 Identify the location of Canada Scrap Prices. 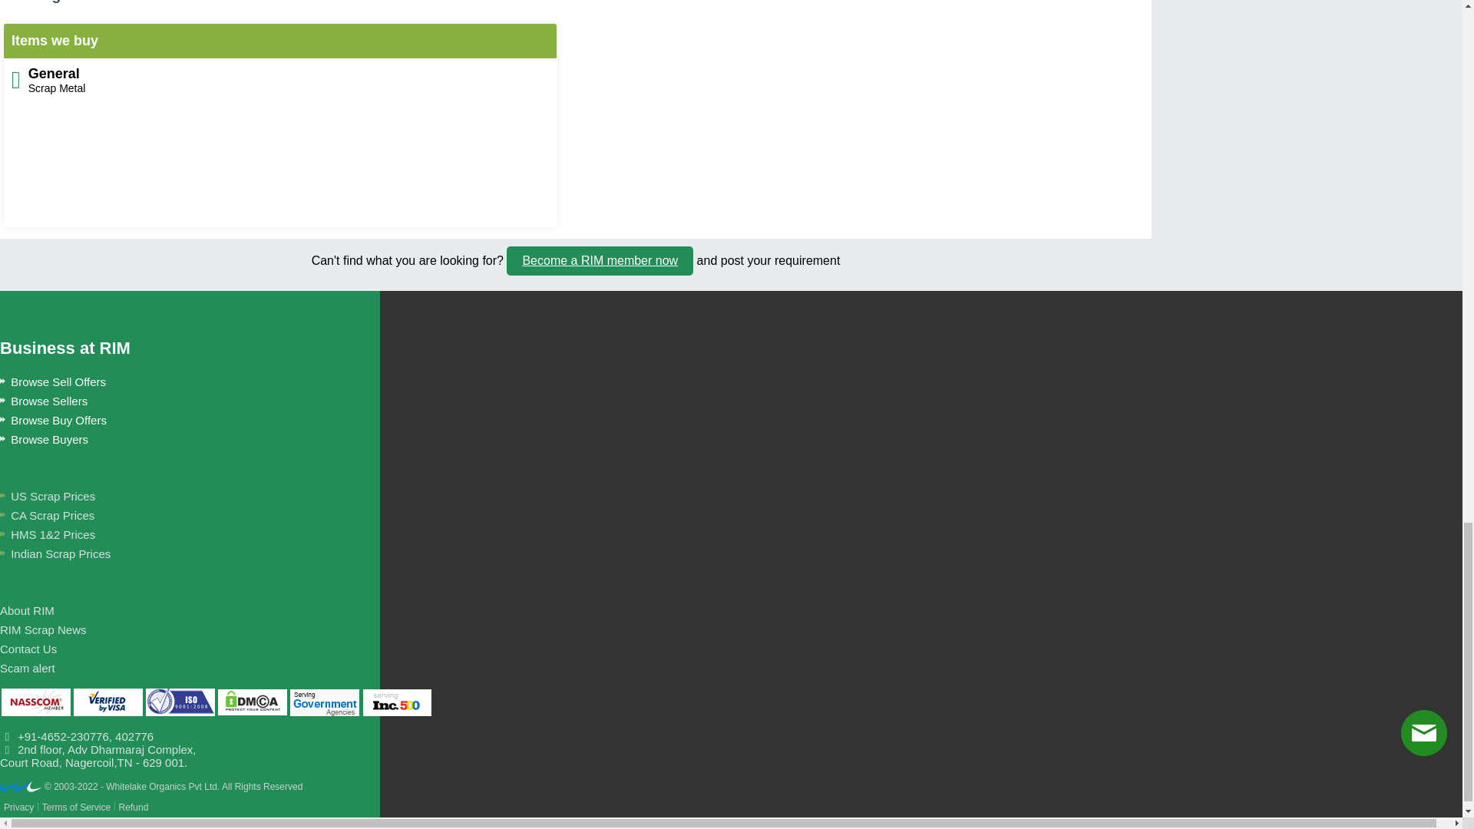
(47, 516).